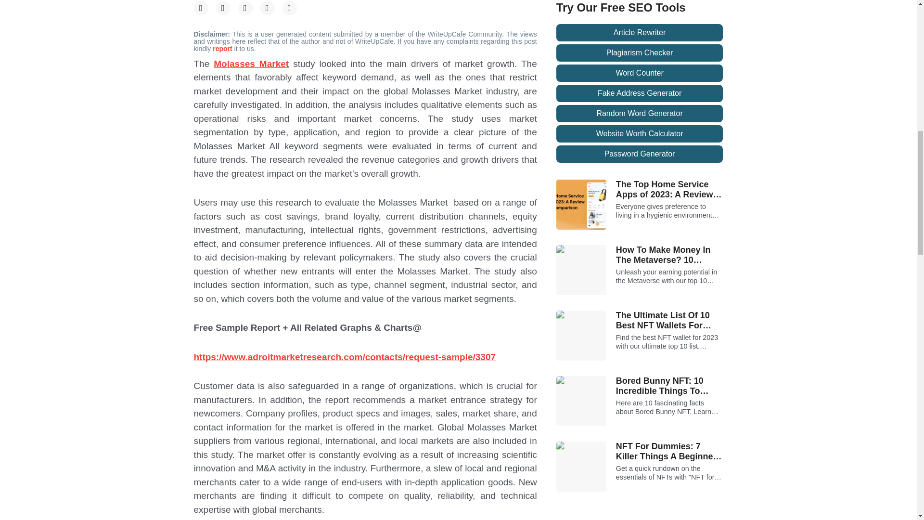  Describe the element at coordinates (640, 134) in the screenshot. I see `Website Worth Calculator` at that location.